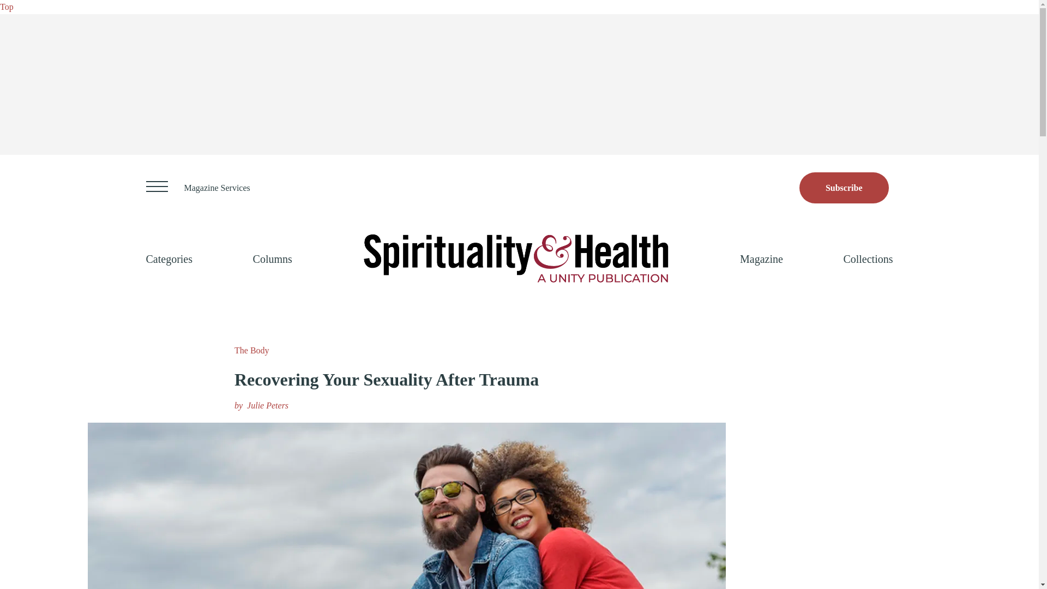 This screenshot has height=589, width=1047. What do you see at coordinates (868, 259) in the screenshot?
I see `Collections` at bounding box center [868, 259].